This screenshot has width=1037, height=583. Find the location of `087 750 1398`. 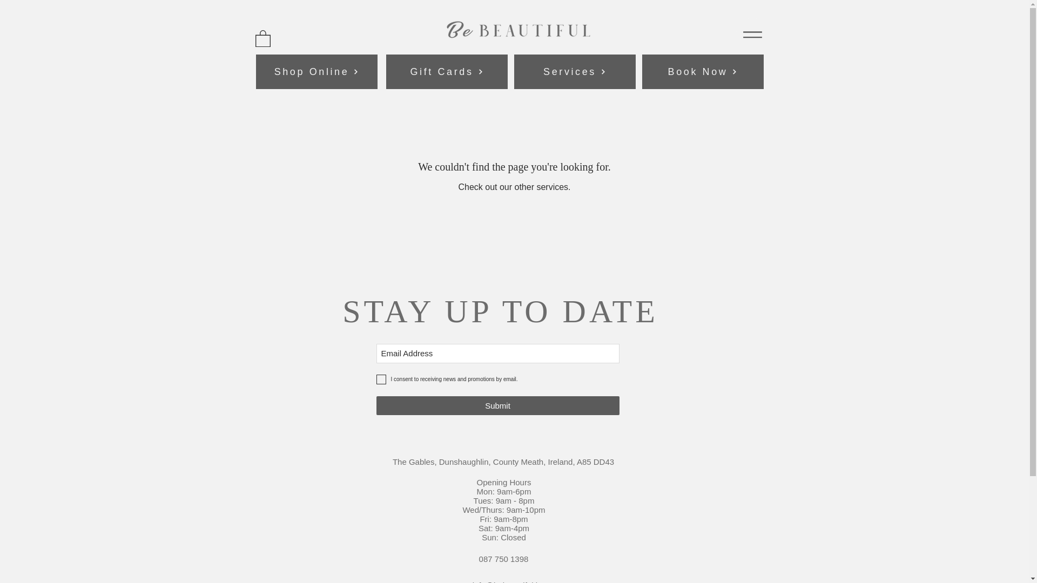

087 750 1398 is located at coordinates (504, 559).